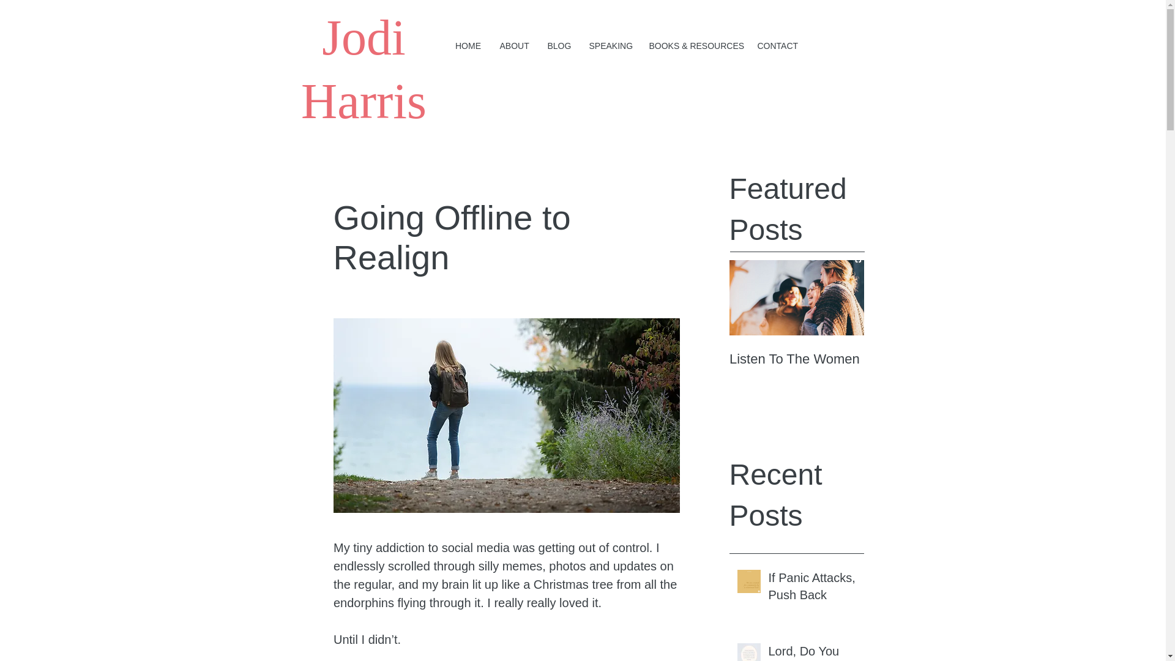  Describe the element at coordinates (514, 45) in the screenshot. I see `ABOUT` at that location.